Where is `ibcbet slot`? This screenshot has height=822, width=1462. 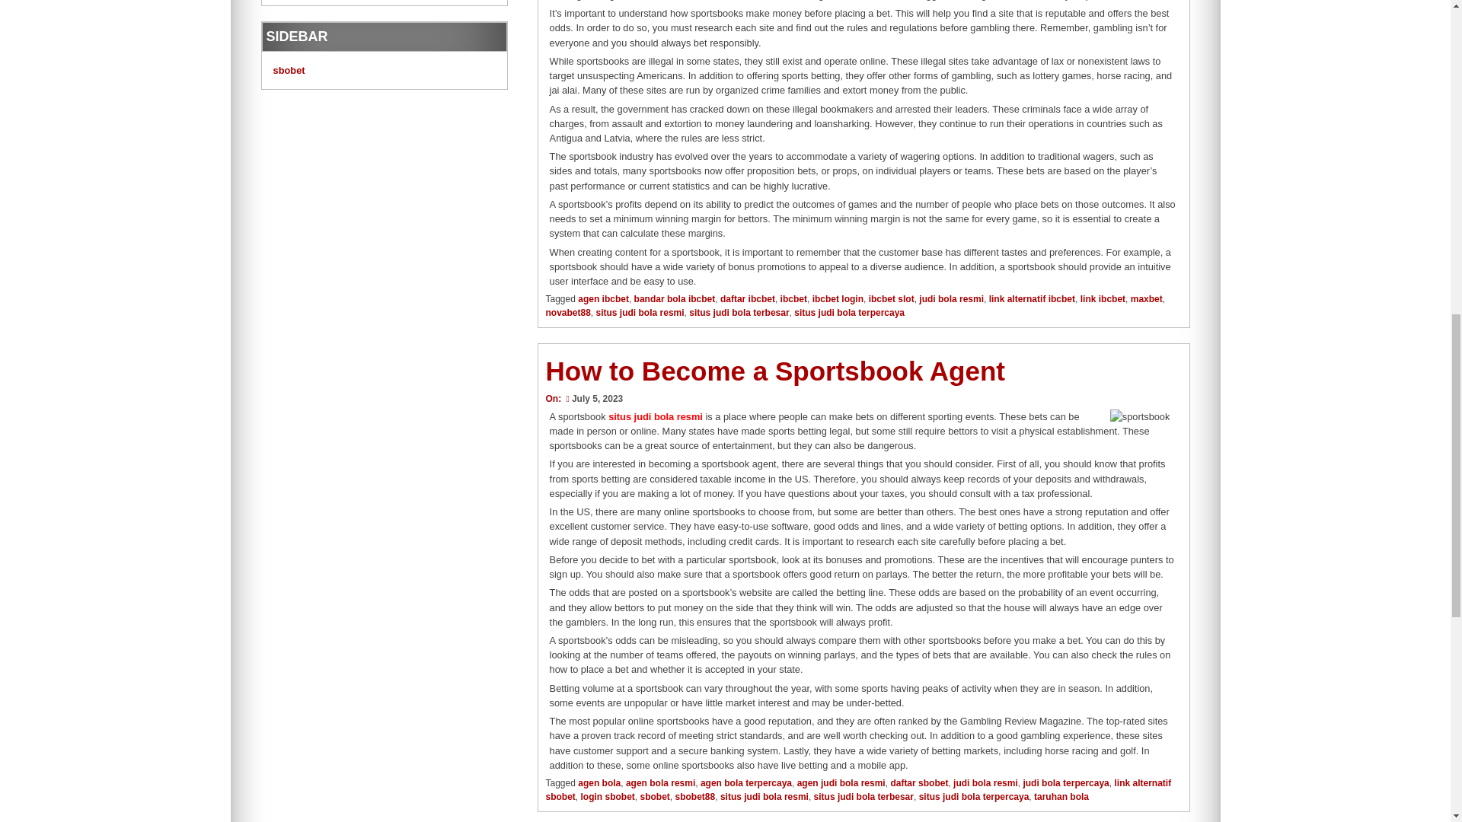
ibcbet slot is located at coordinates (891, 298).